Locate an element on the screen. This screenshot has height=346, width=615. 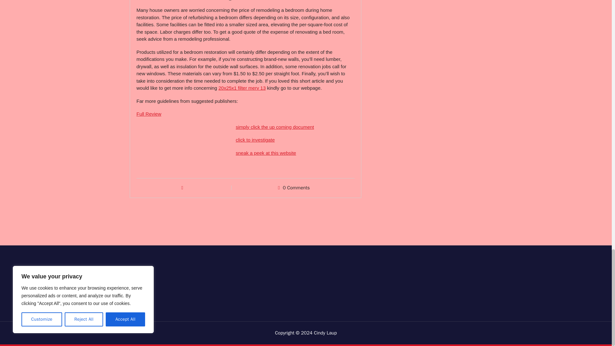
simply click the up coming document is located at coordinates (275, 127).